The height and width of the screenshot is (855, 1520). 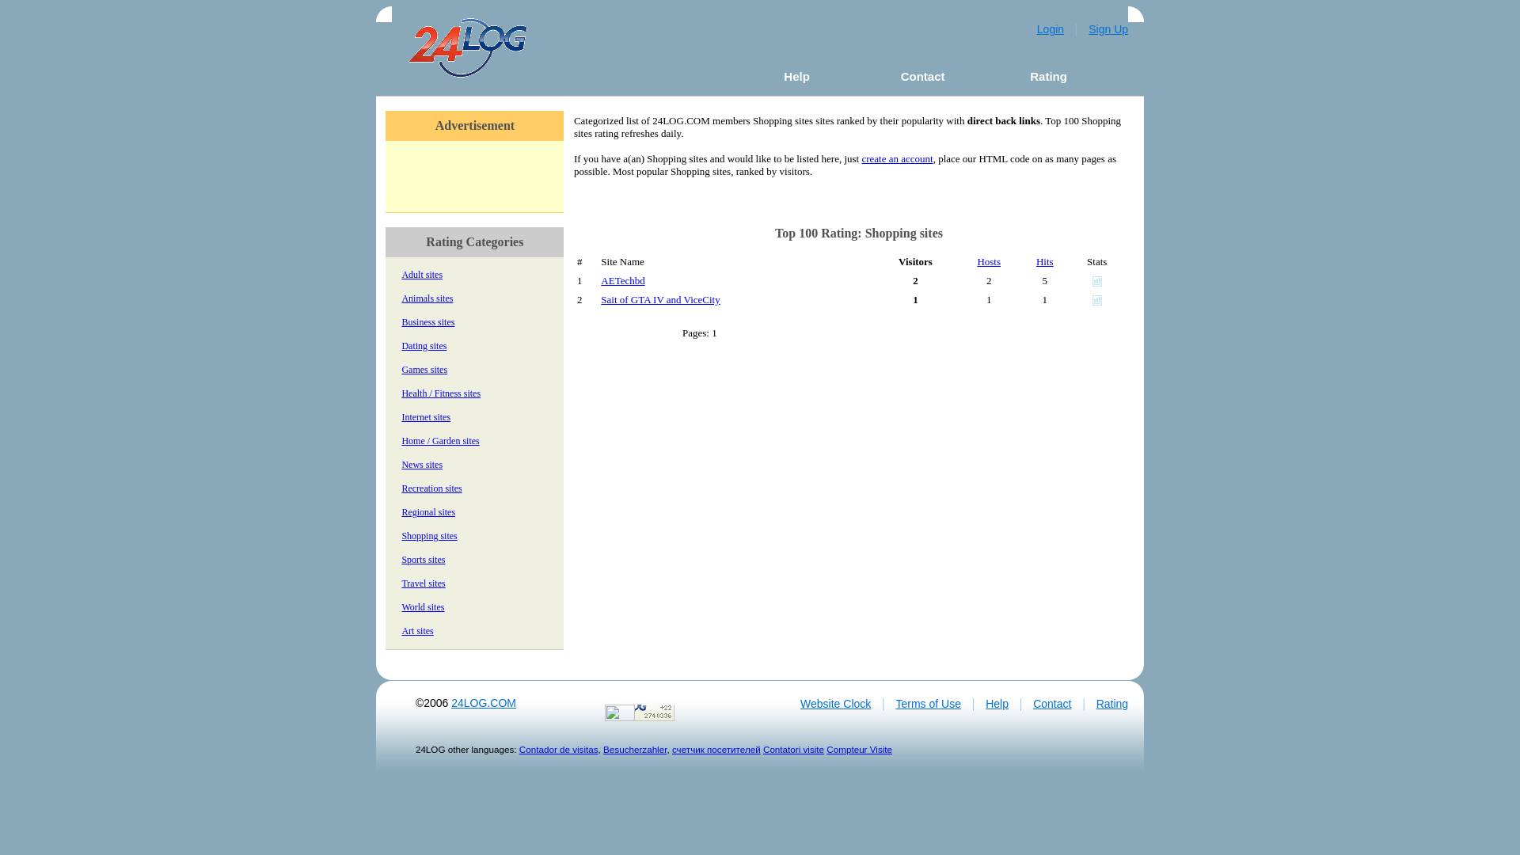 What do you see at coordinates (424, 346) in the screenshot?
I see `Dating sites` at bounding box center [424, 346].